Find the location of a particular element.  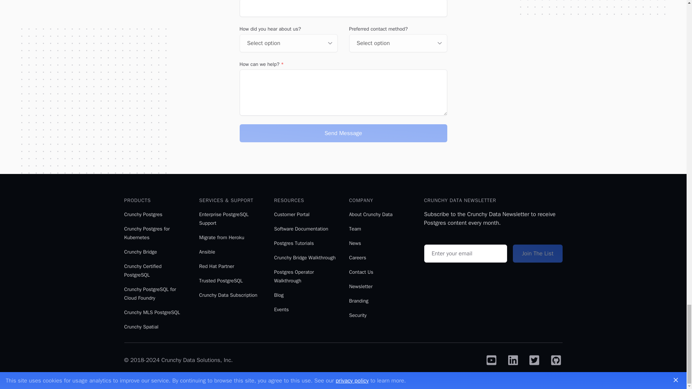

Crunchy Spatial is located at coordinates (141, 326).